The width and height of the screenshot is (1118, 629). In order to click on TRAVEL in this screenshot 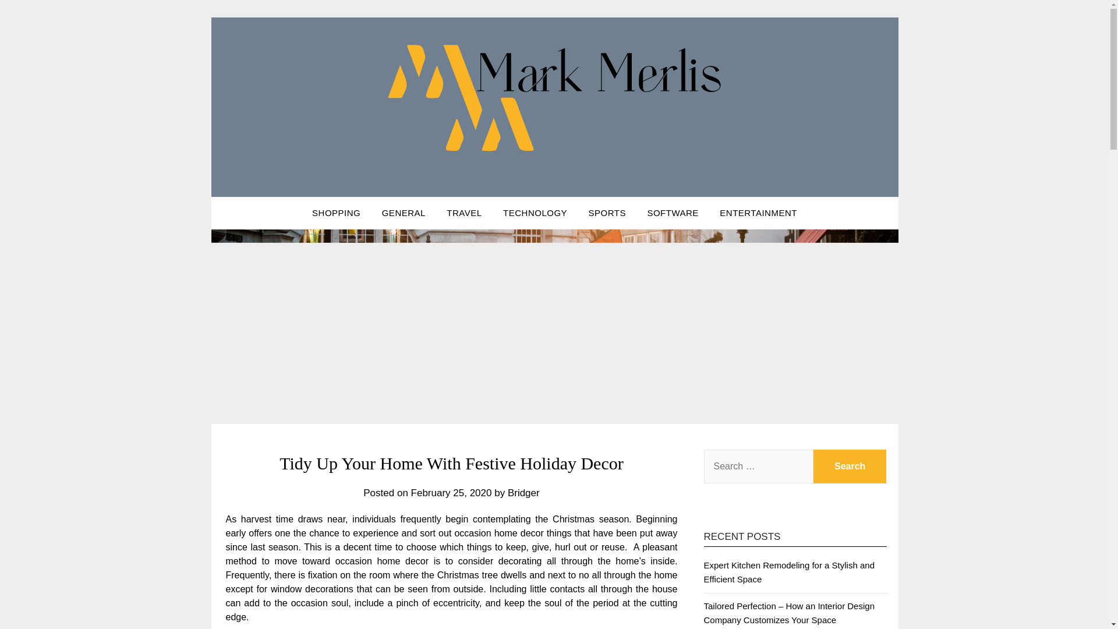, I will do `click(464, 213)`.